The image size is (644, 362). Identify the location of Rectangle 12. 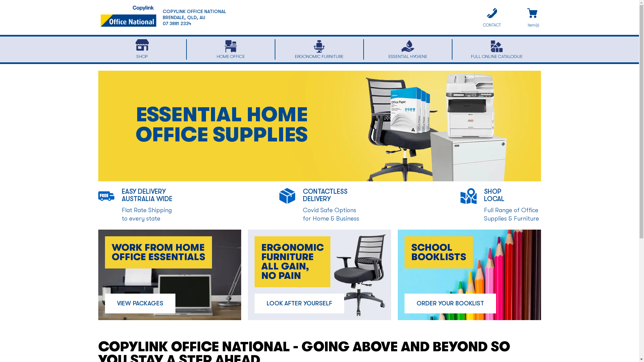
(319, 275).